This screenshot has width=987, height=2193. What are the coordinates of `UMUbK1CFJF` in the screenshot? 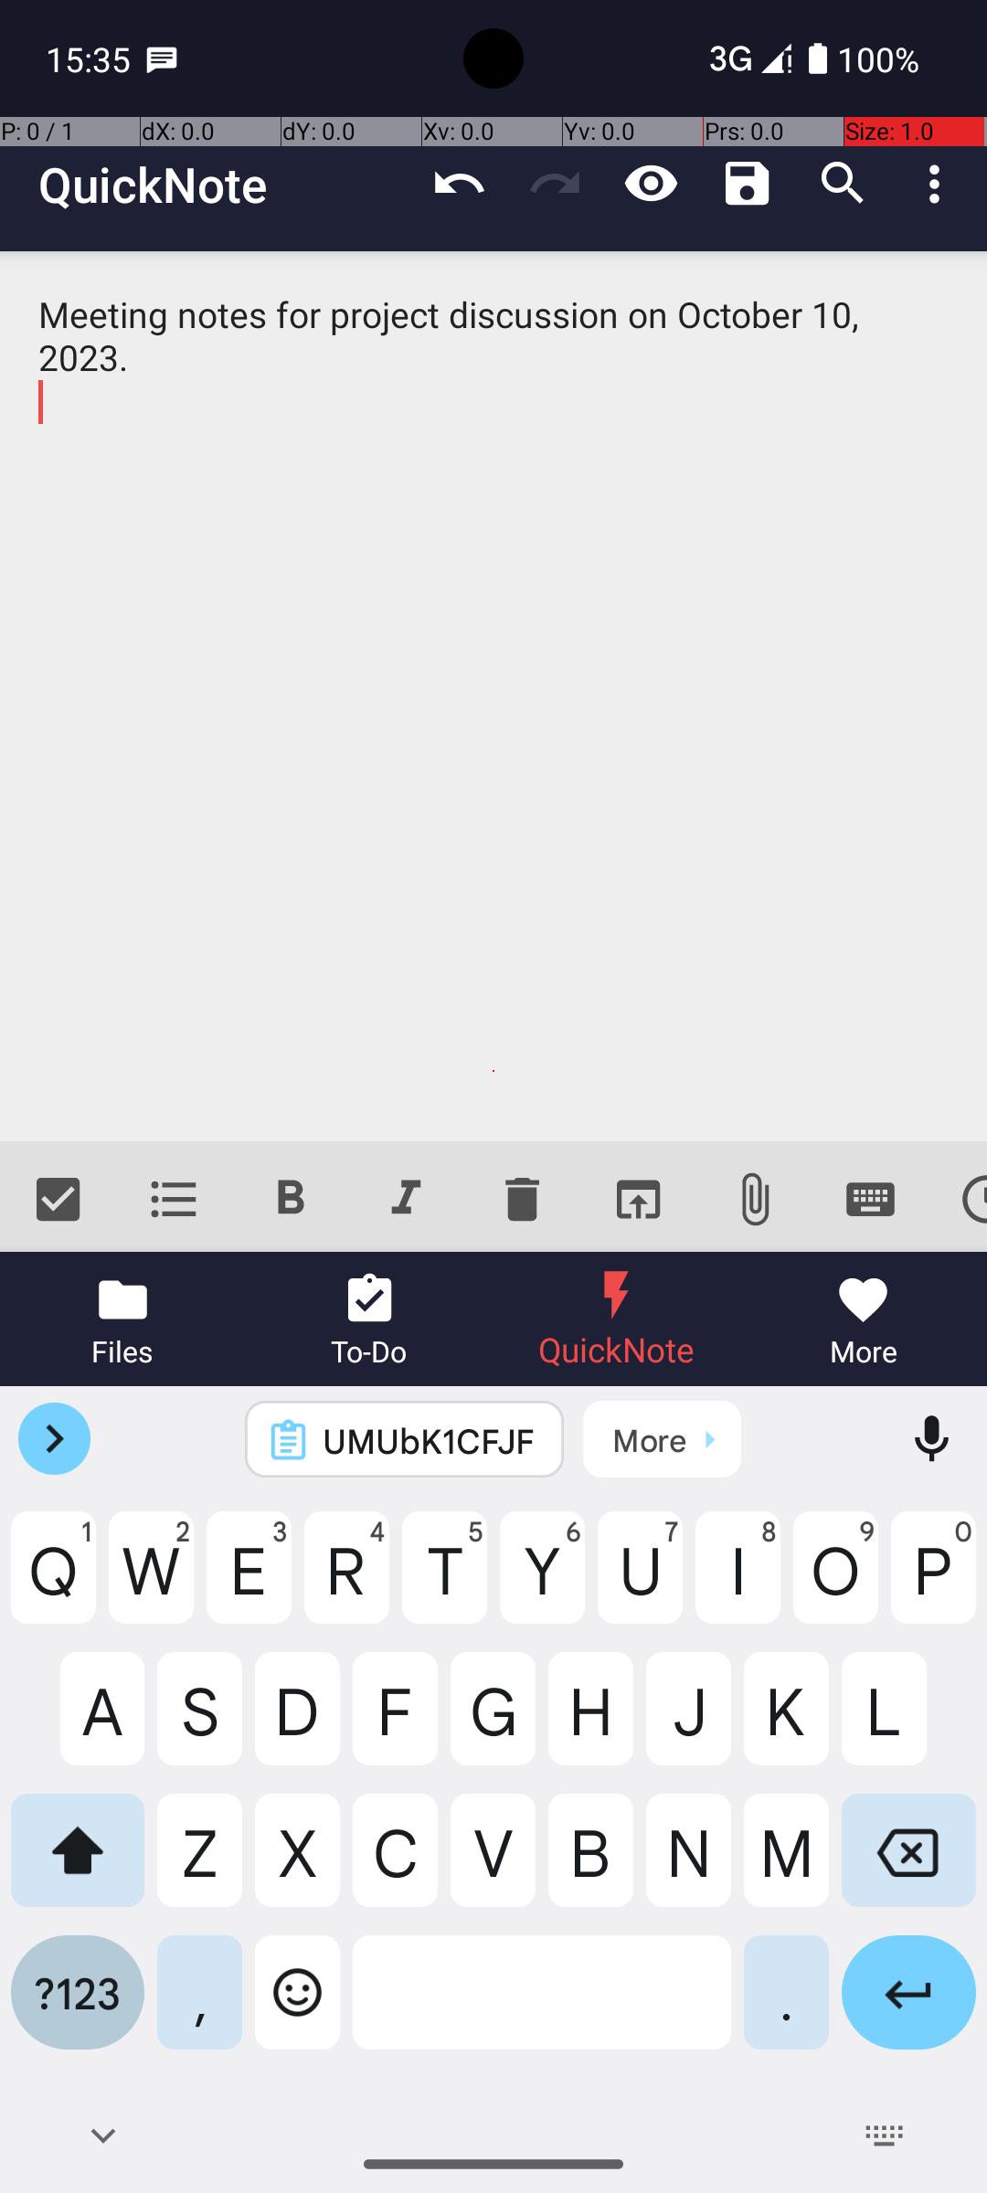 It's located at (429, 1440).